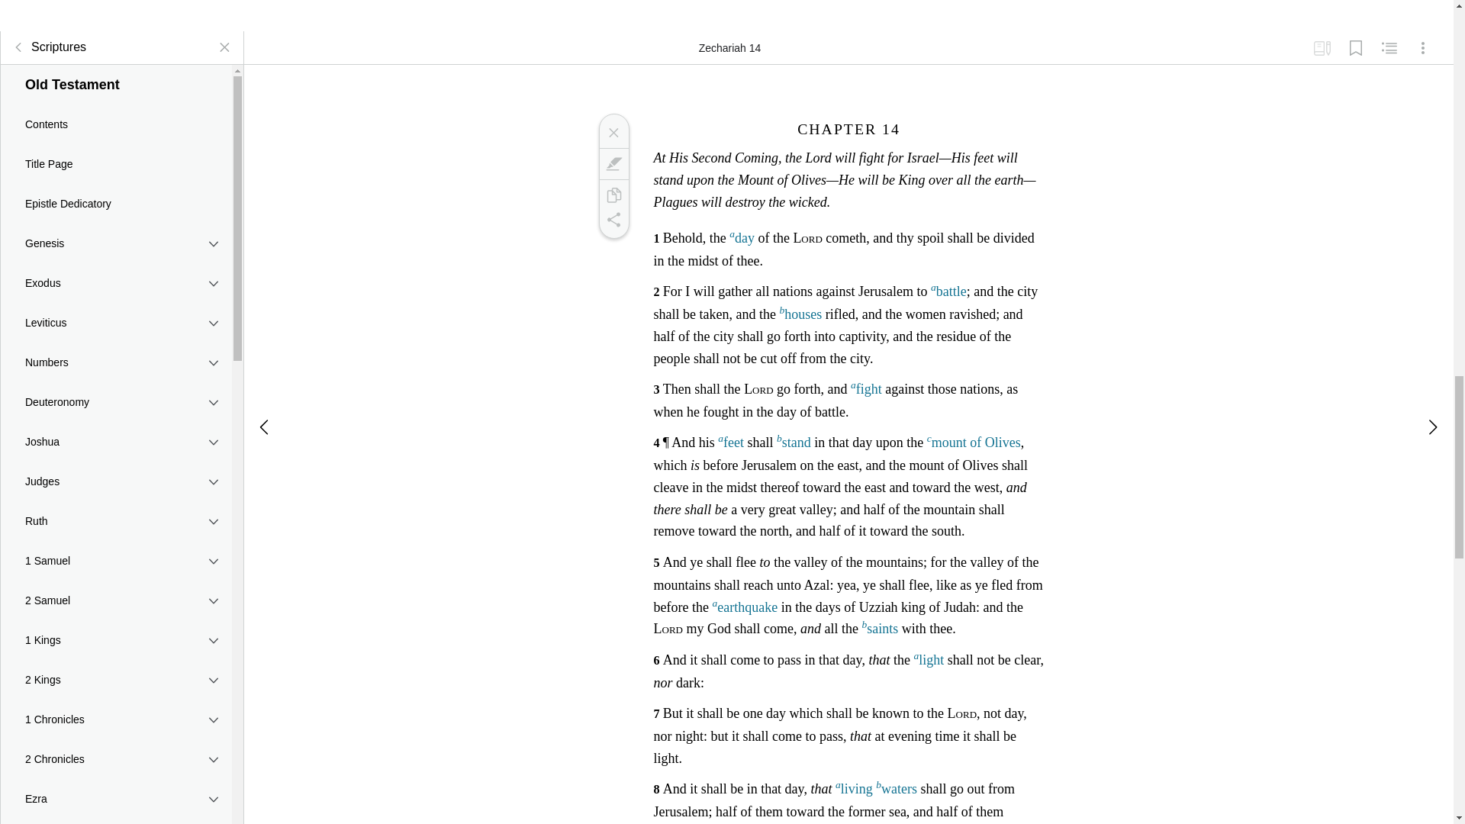  Describe the element at coordinates (116, 600) in the screenshot. I see `2 Samuel` at that location.